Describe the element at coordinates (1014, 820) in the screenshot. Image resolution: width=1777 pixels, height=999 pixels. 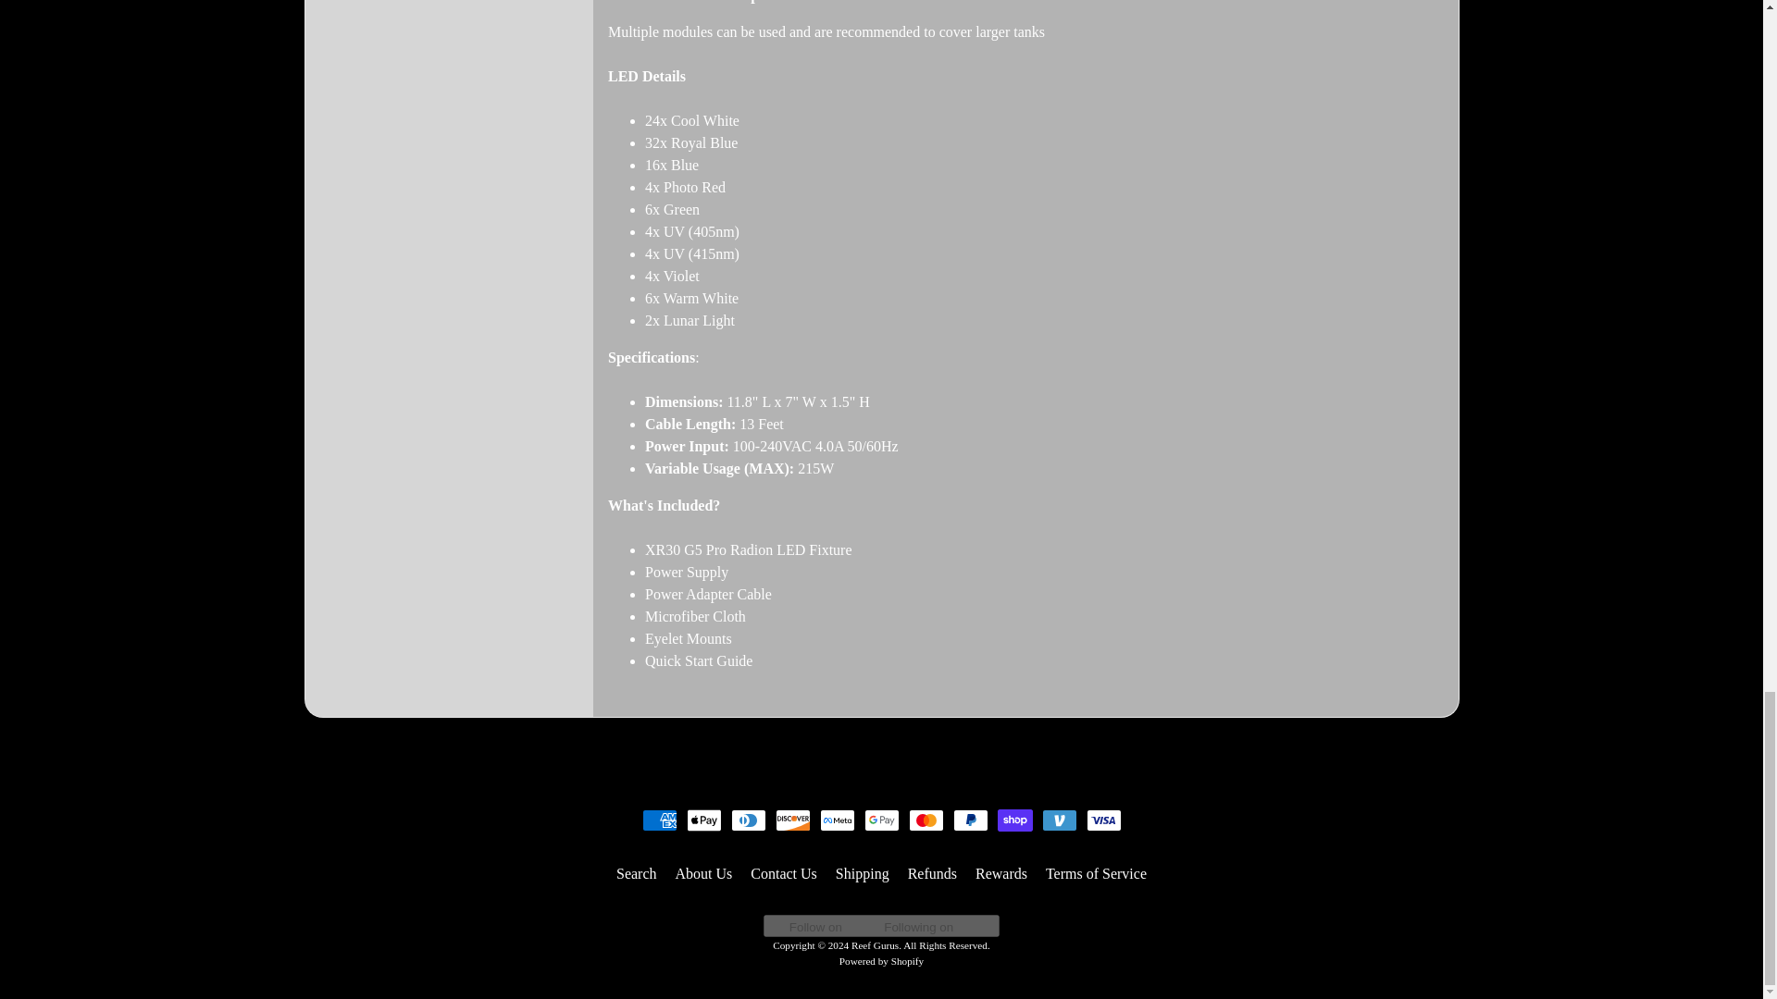
I see `Shop Pay` at that location.